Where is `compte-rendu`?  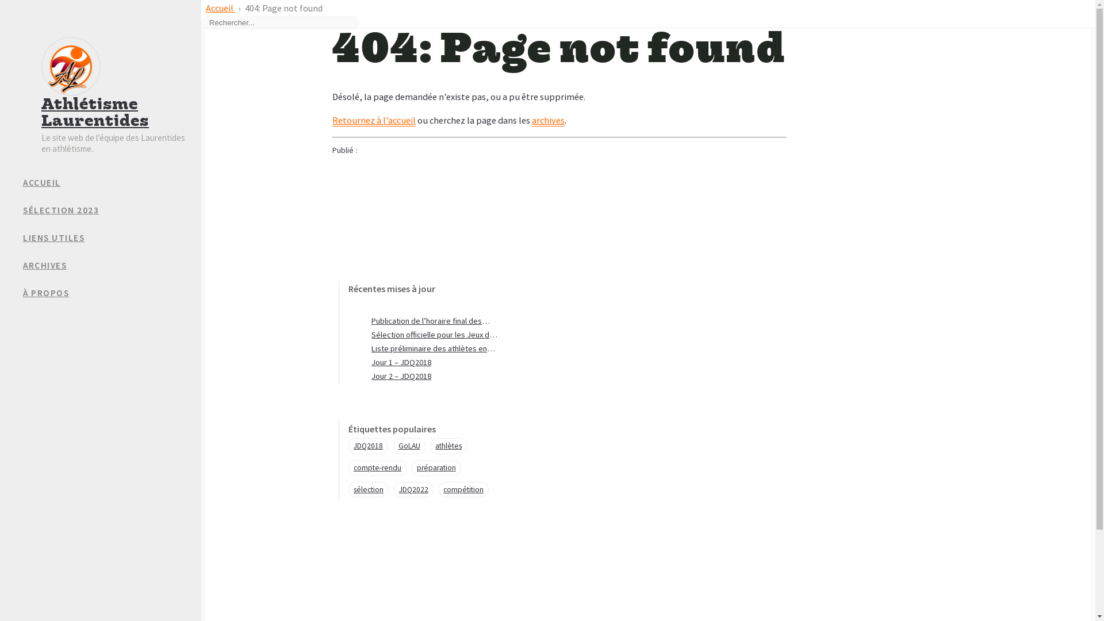
compte-rendu is located at coordinates (377, 468).